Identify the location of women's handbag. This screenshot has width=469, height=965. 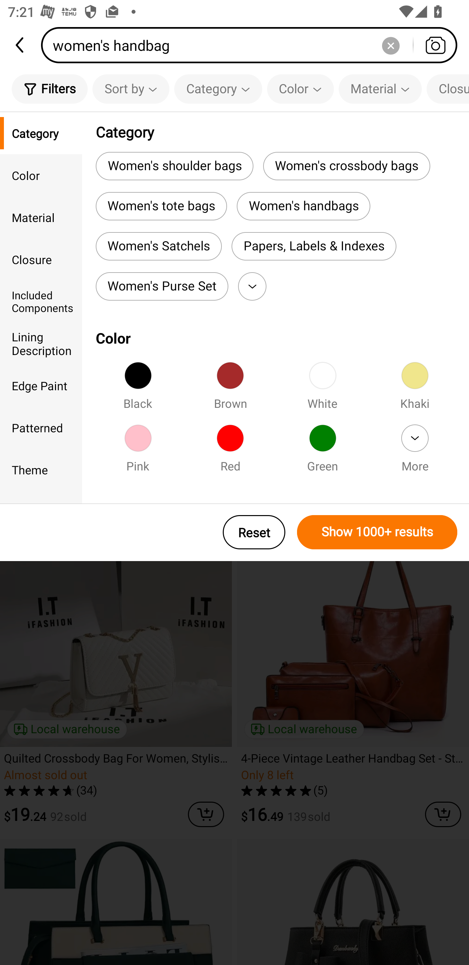
(253, 45).